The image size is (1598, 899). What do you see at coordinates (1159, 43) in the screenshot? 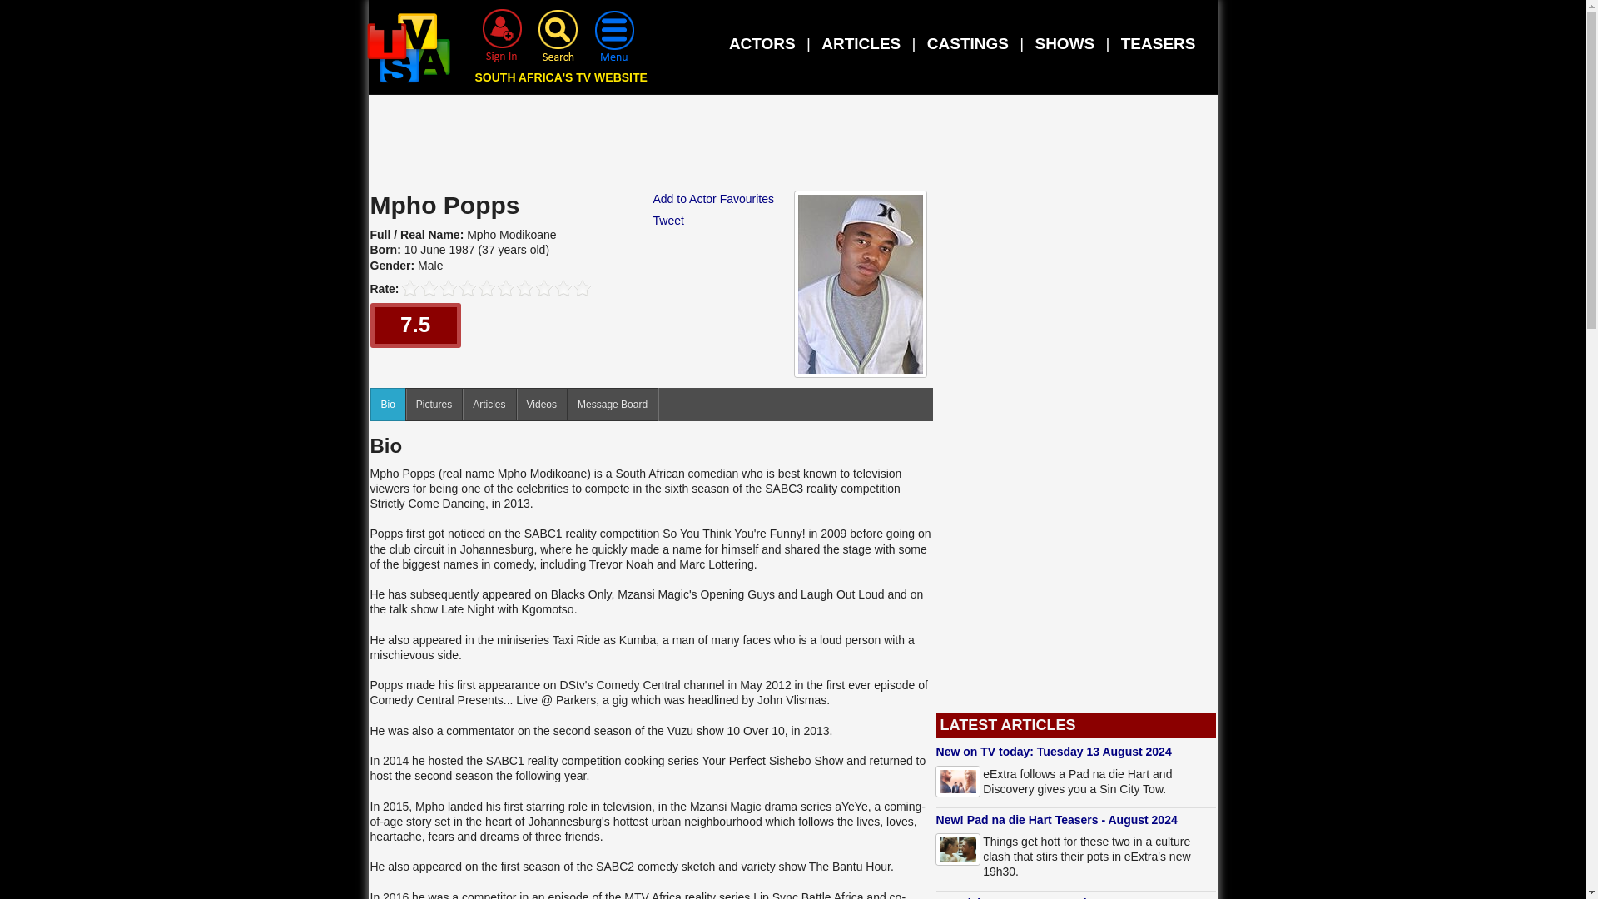
I see `TEASERS` at bounding box center [1159, 43].